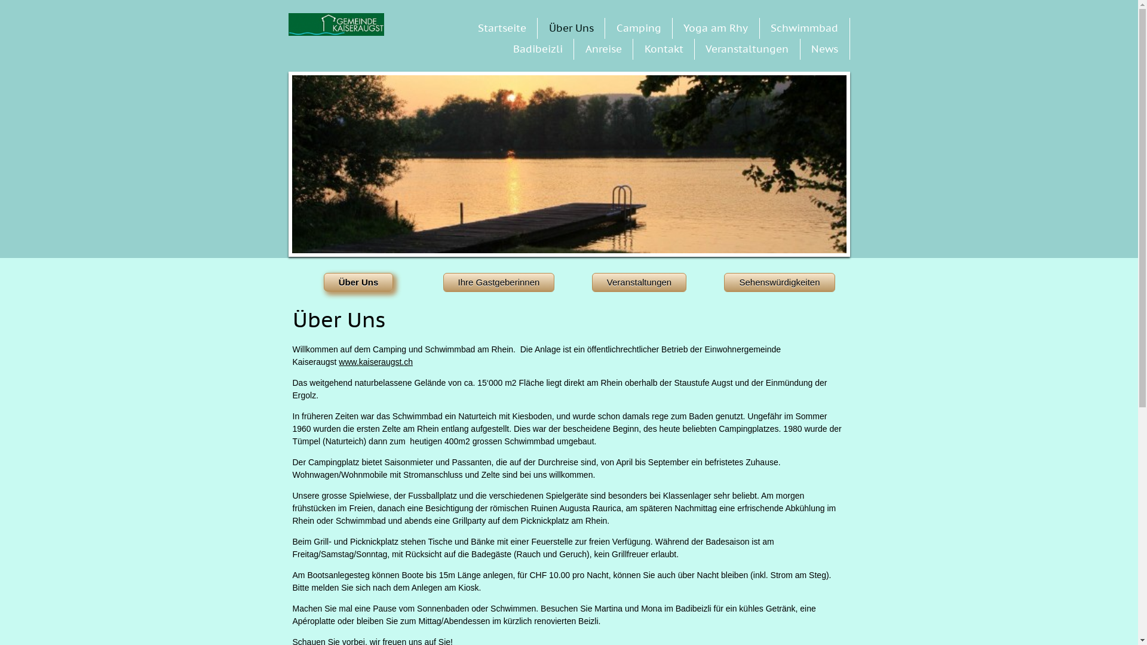 The height and width of the screenshot is (645, 1147). Describe the element at coordinates (376, 362) in the screenshot. I see `www.kaiseraugst.ch` at that location.